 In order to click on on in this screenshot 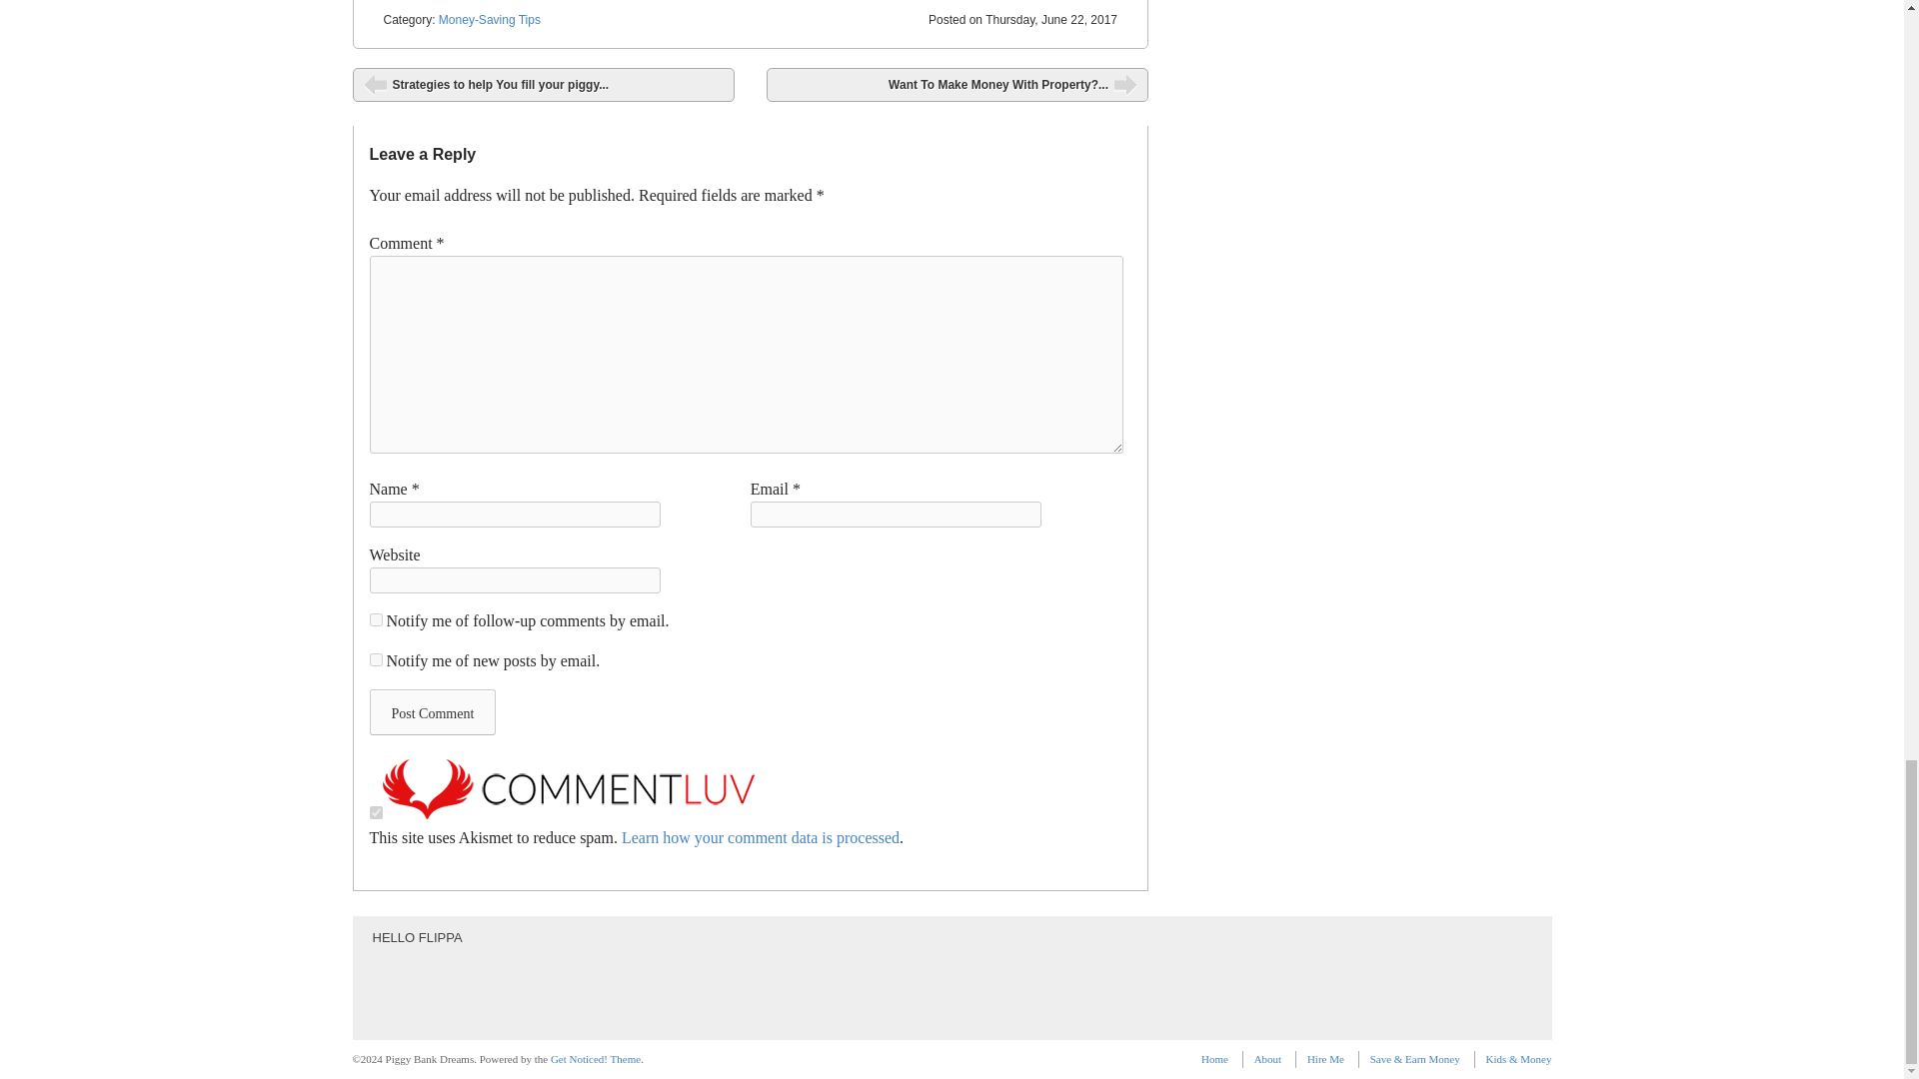, I will do `click(376, 811)`.